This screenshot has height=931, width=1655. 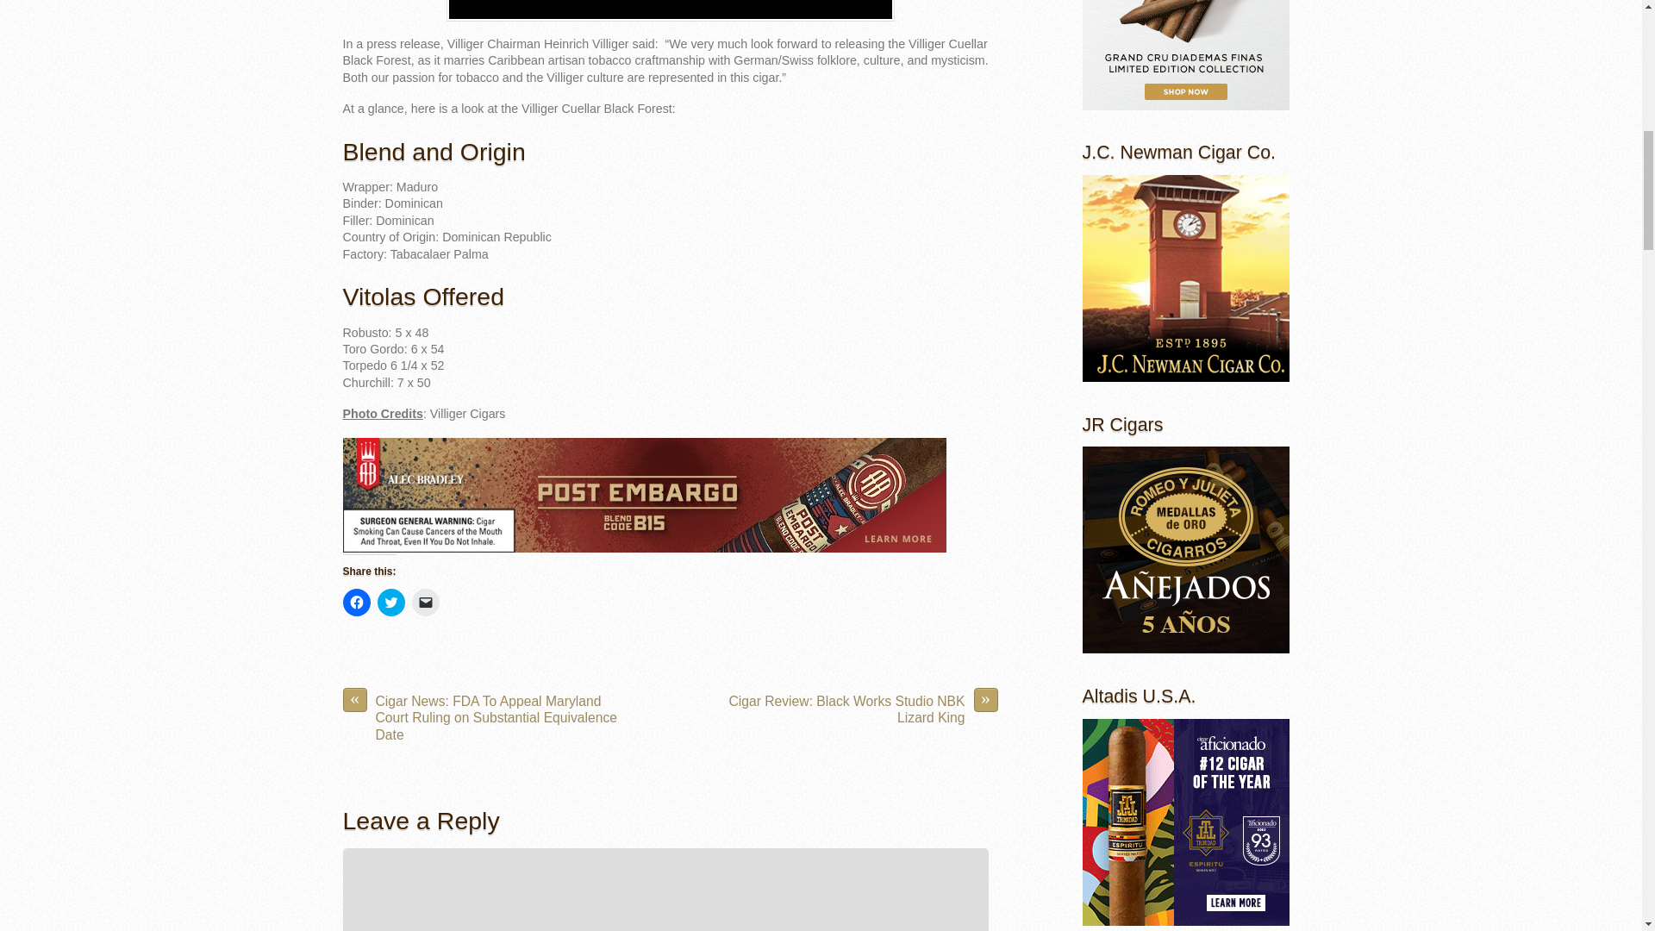 I want to click on Click to share on Facebook, so click(x=357, y=602).